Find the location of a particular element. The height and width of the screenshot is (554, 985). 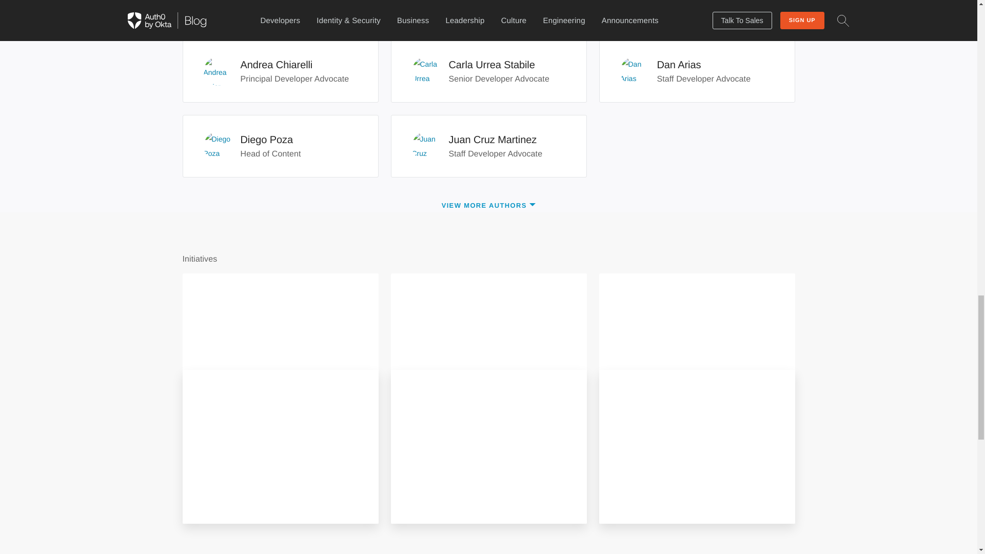

JOIN US is located at coordinates (436, 492).